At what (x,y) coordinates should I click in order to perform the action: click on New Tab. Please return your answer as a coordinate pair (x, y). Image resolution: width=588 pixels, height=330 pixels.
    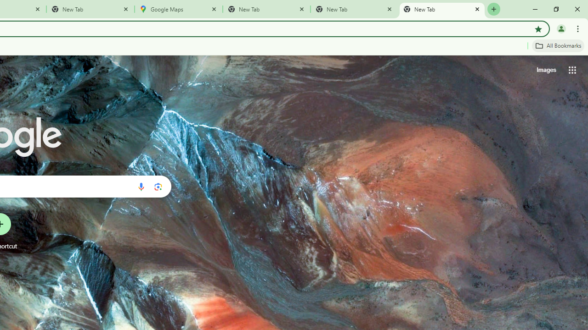
    Looking at the image, I should click on (90, 9).